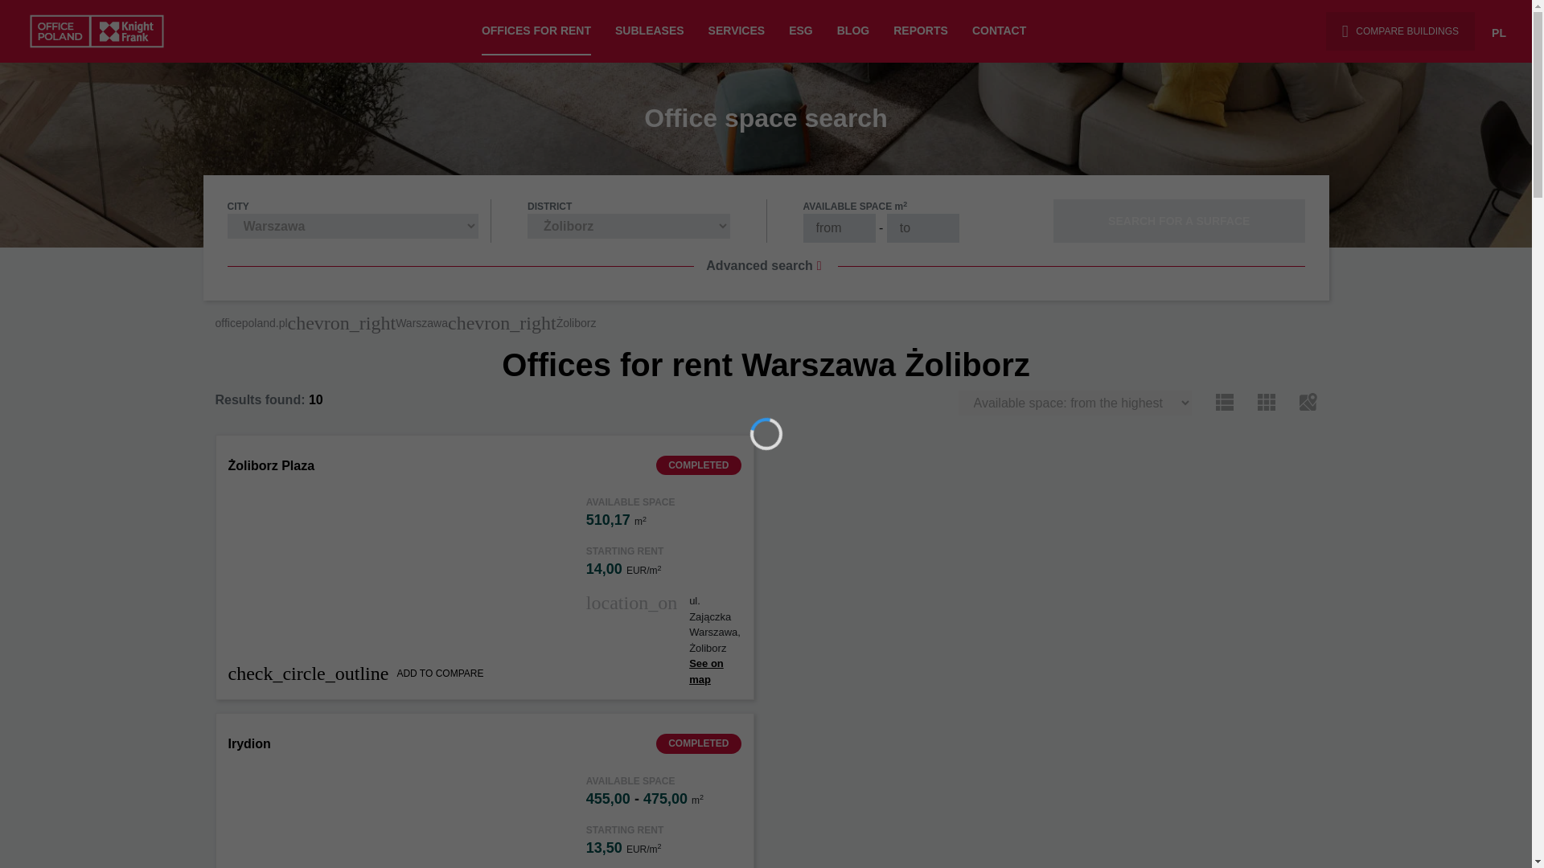  Describe the element at coordinates (999, 31) in the screenshot. I see `Contact` at that location.